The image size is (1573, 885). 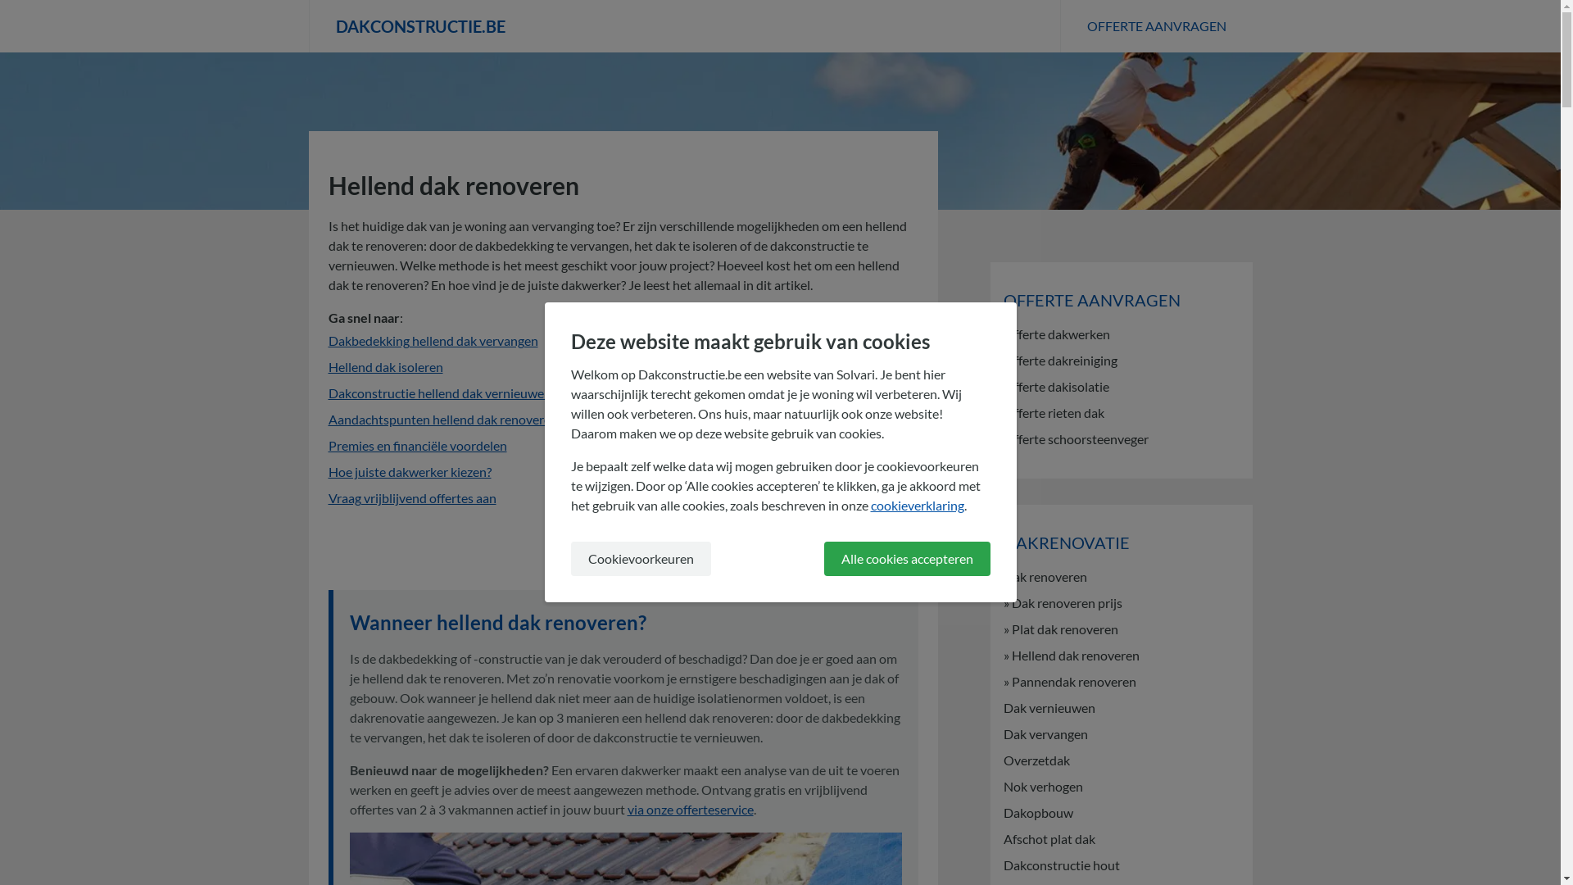 What do you see at coordinates (691, 810) in the screenshot?
I see `via onze offerteservice` at bounding box center [691, 810].